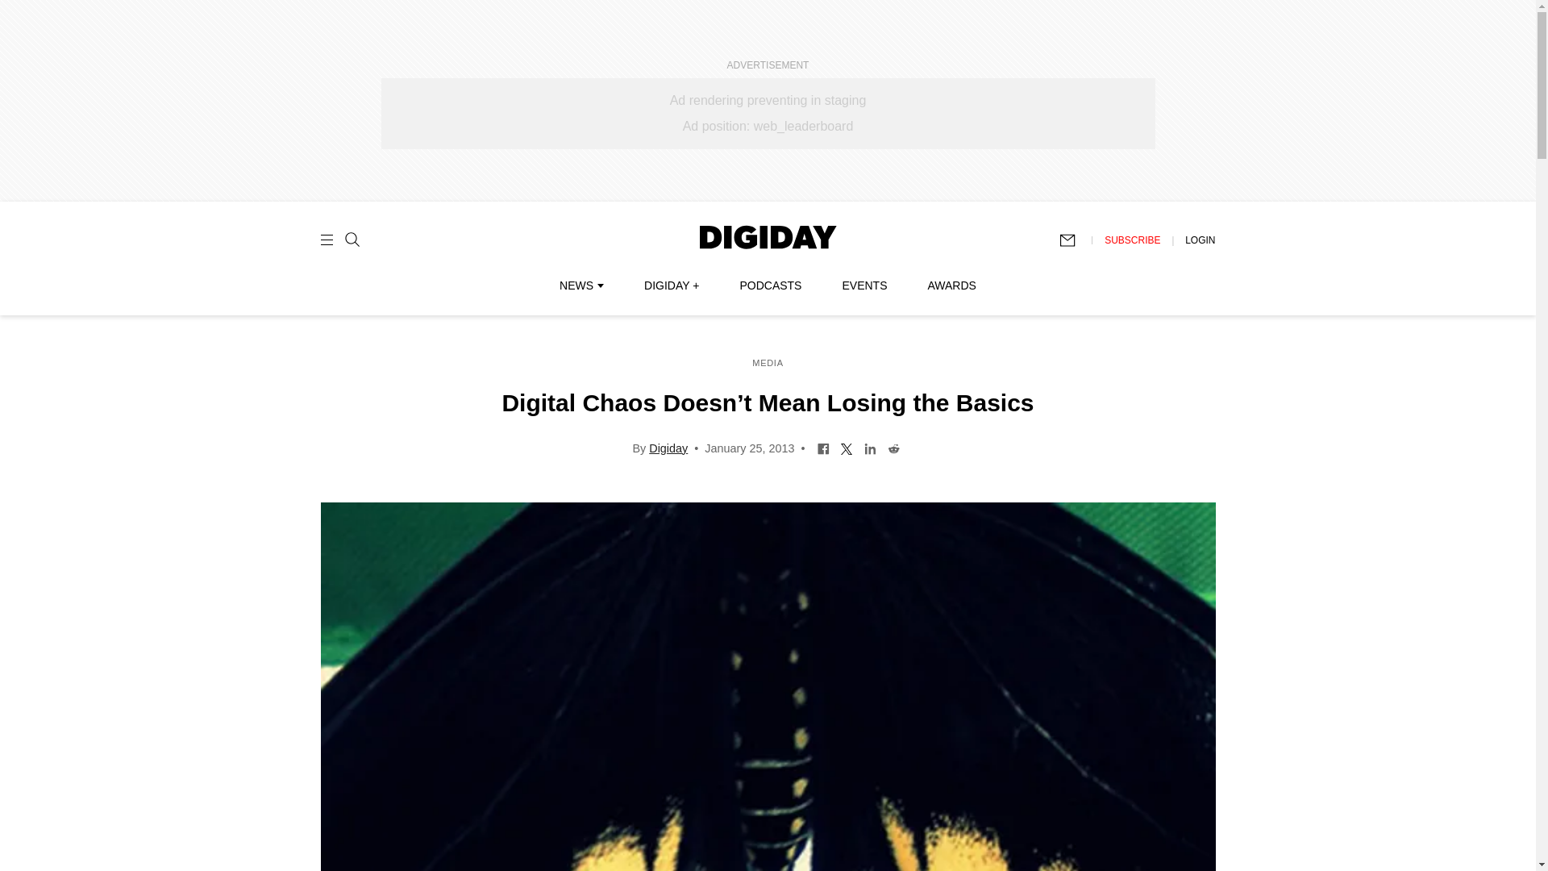 This screenshot has height=871, width=1548. I want to click on AWARDS, so click(951, 285).